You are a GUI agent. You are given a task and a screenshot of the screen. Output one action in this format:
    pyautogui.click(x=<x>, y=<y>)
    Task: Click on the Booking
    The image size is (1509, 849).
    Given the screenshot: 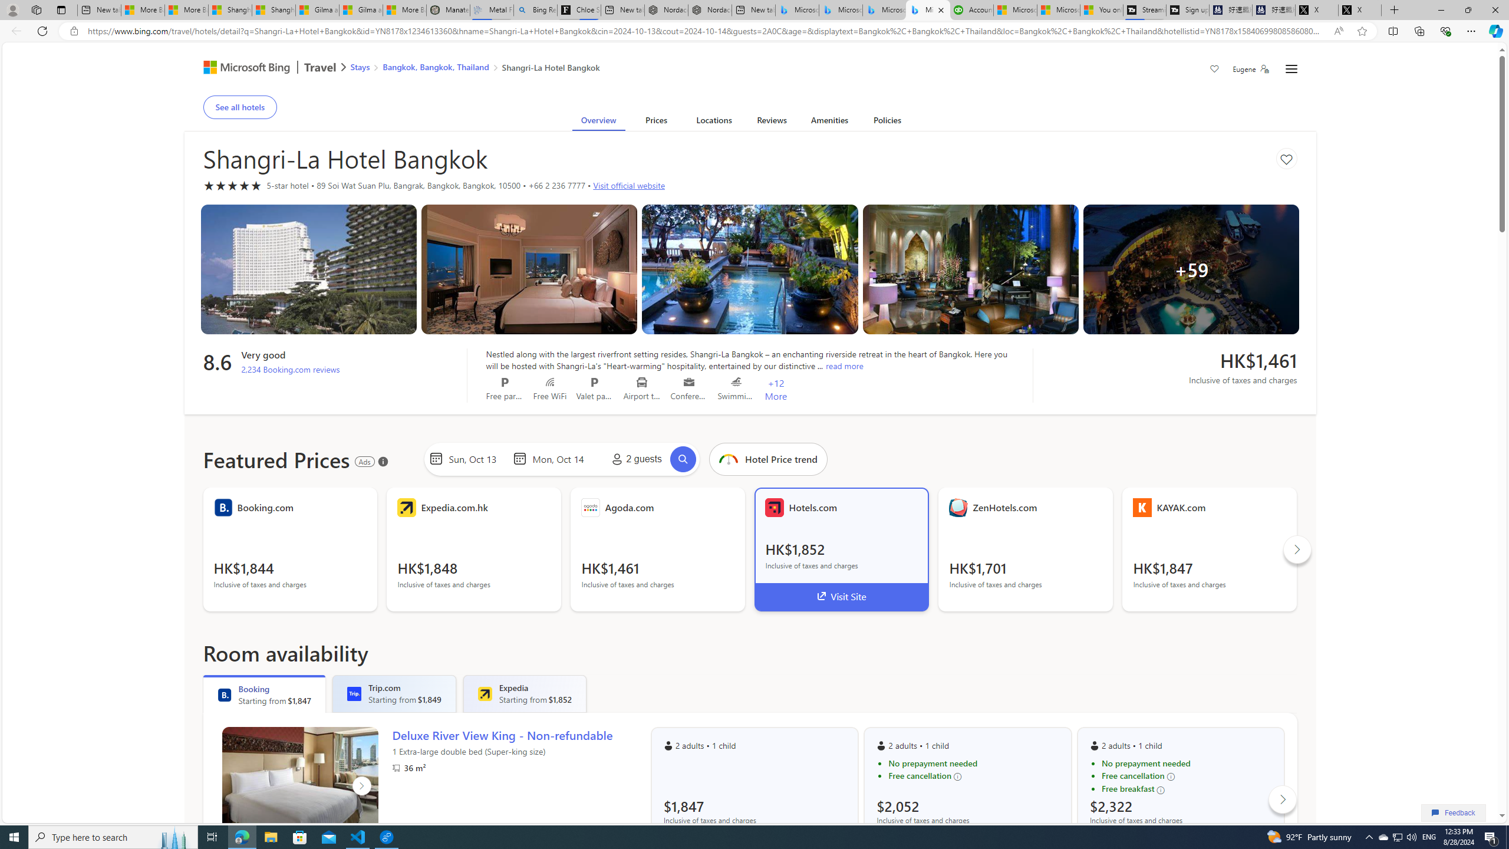 What is the action you would take?
    pyautogui.click(x=225, y=695)
    